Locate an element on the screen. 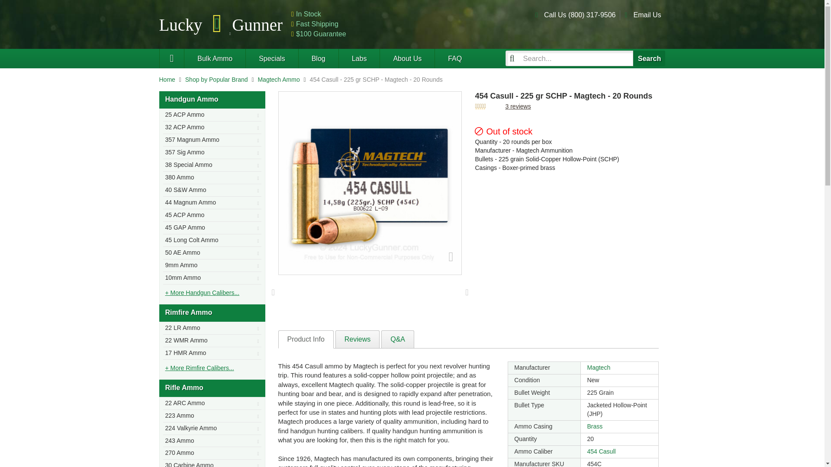 This screenshot has height=467, width=831. Special Ammunition Deals is located at coordinates (271, 58).